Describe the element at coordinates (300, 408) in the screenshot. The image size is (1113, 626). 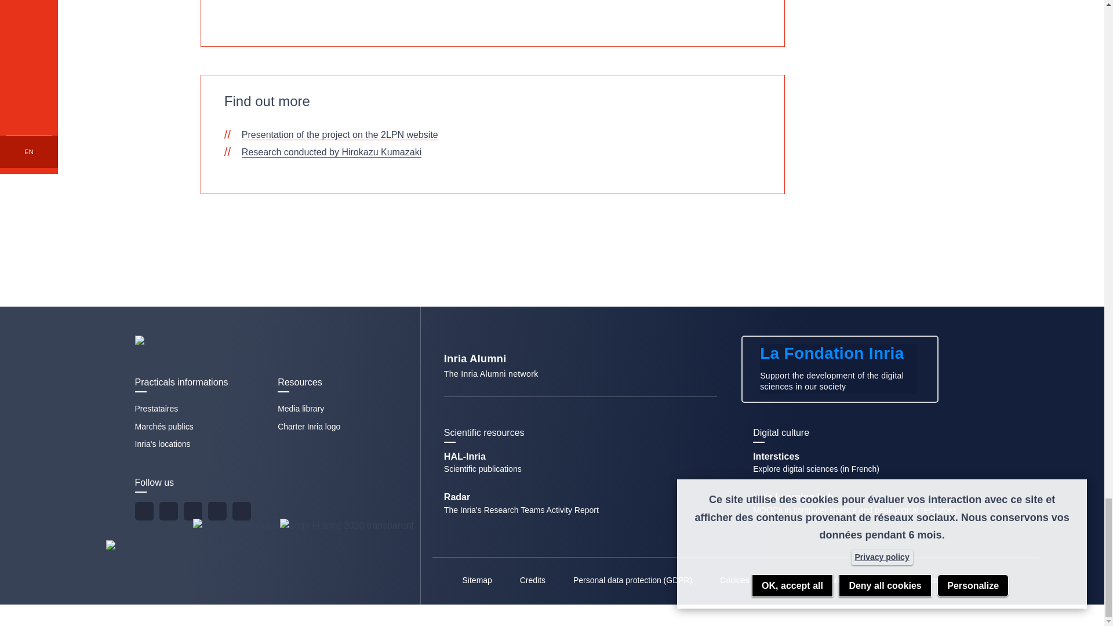
I see `Media library` at that location.